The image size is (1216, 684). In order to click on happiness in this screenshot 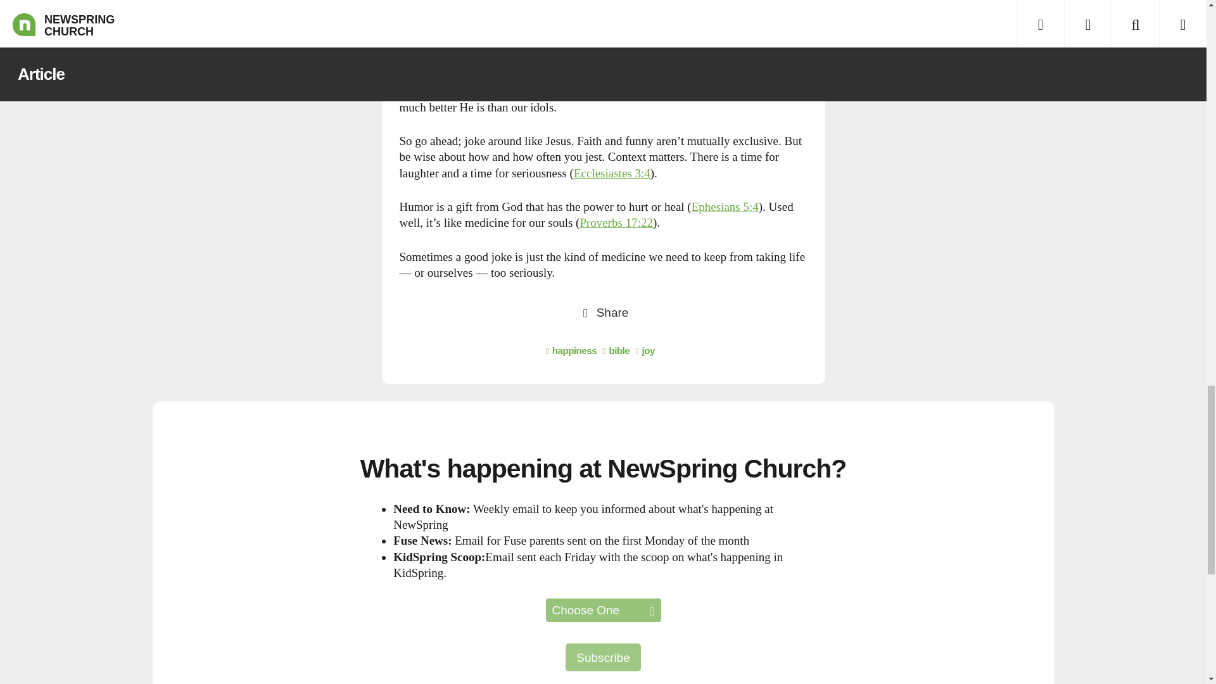, I will do `click(571, 350)`.